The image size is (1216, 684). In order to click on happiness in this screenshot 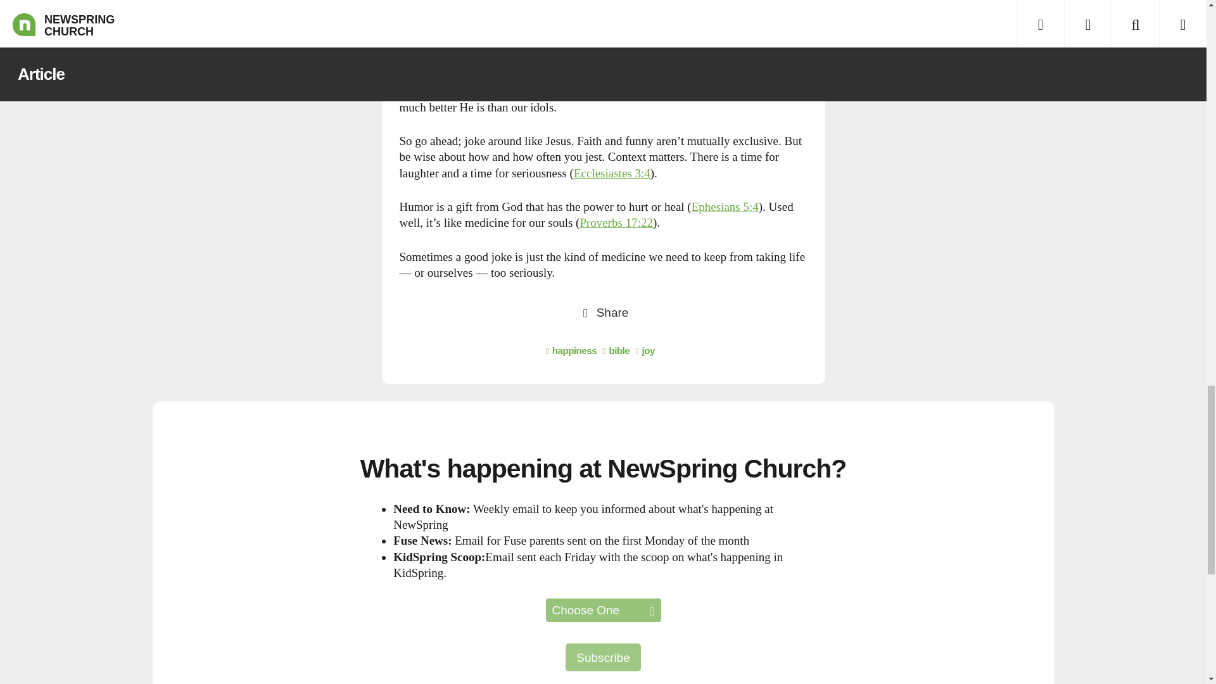, I will do `click(571, 350)`.